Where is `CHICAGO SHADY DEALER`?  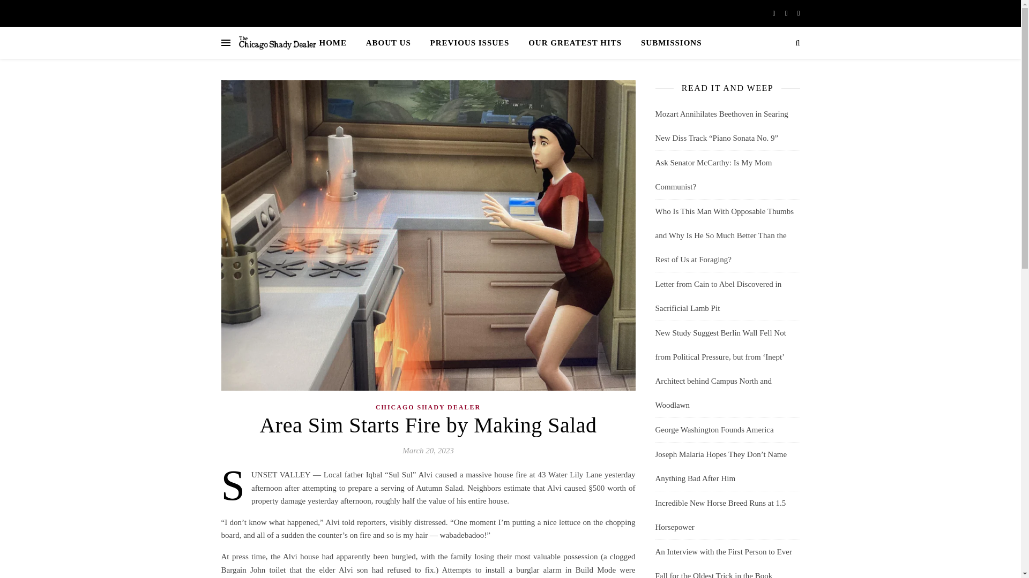
CHICAGO SHADY DEALER is located at coordinates (428, 407).